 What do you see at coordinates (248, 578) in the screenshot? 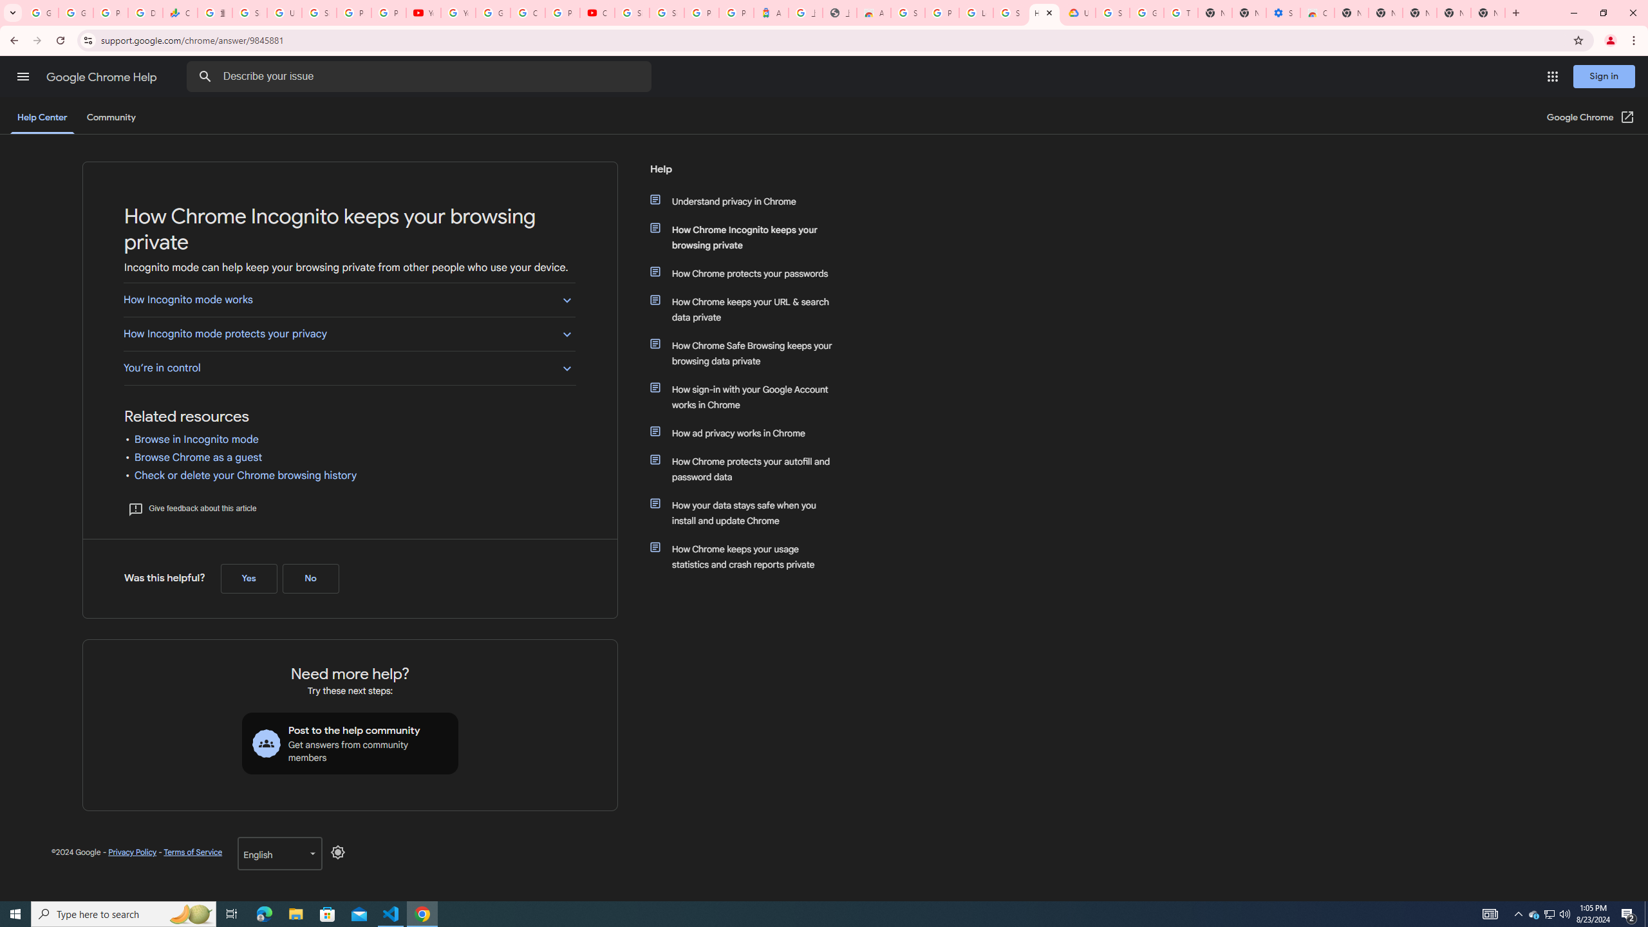
I see `Yes (Was this helpful?)` at bounding box center [248, 578].